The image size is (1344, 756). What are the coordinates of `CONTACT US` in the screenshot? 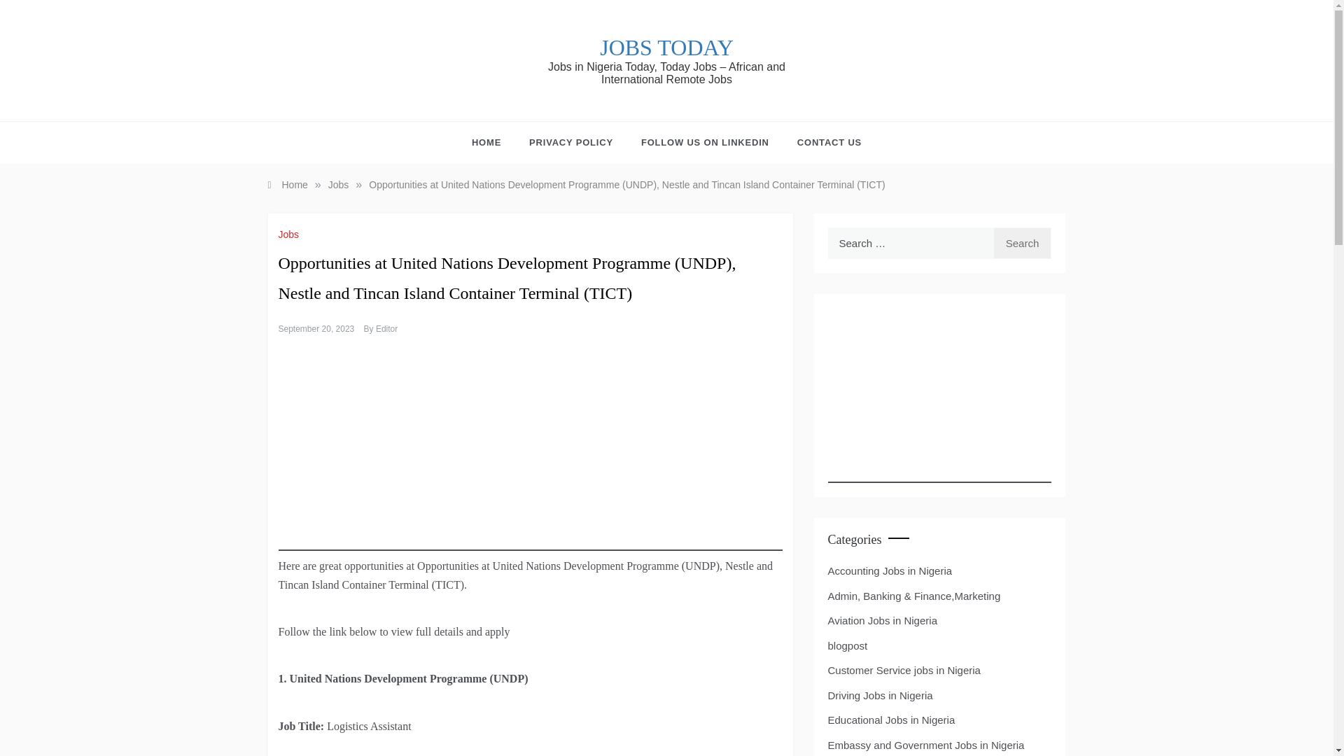 It's located at (822, 143).